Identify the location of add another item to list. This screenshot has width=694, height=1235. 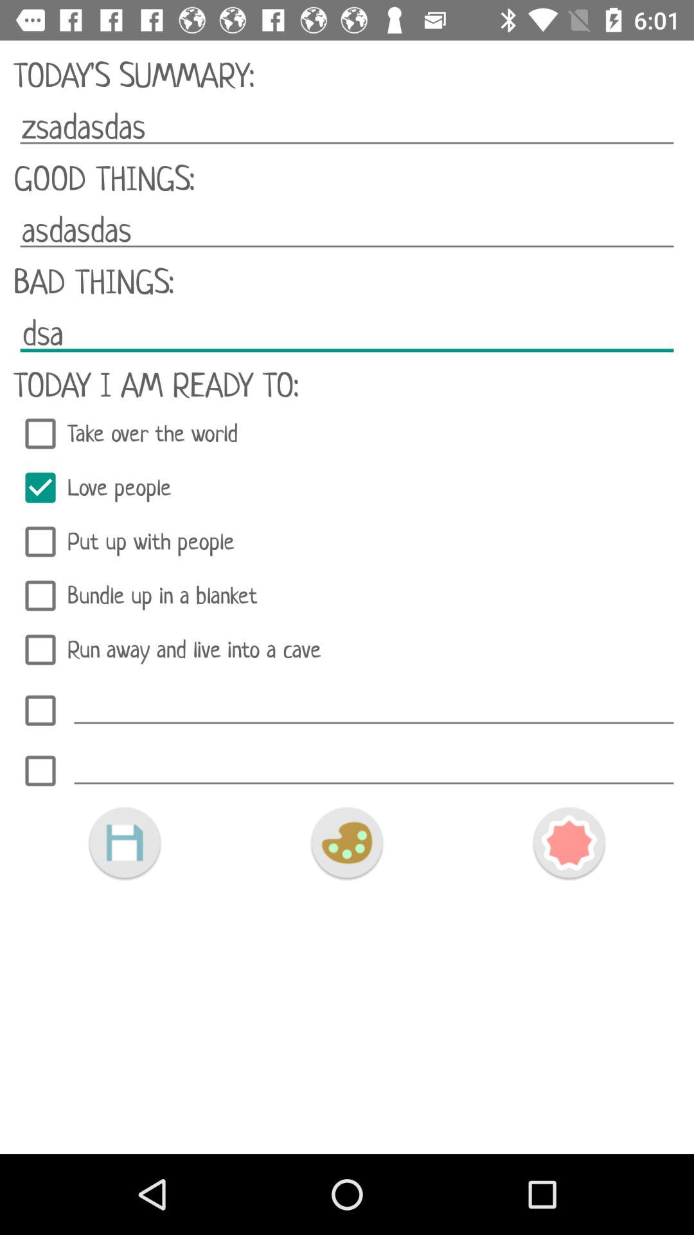
(40, 771).